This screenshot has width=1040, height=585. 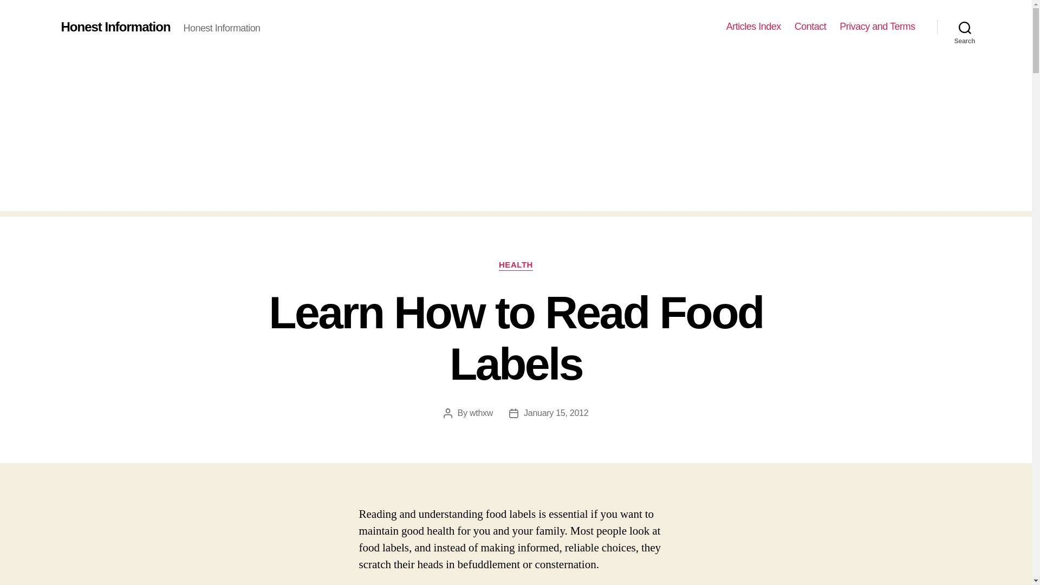 I want to click on HEALTH, so click(x=516, y=265).